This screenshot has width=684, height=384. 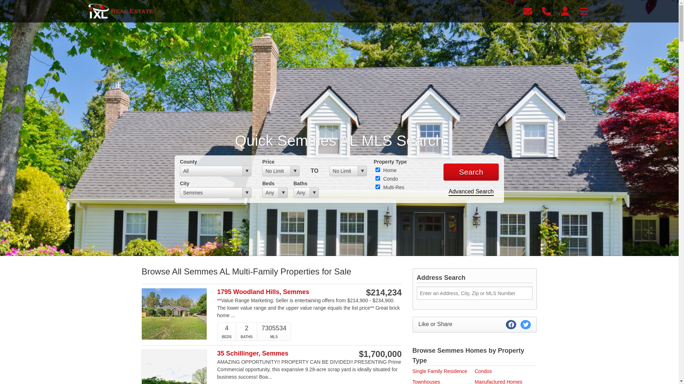 I want to click on $1,700,000, so click(x=380, y=354).